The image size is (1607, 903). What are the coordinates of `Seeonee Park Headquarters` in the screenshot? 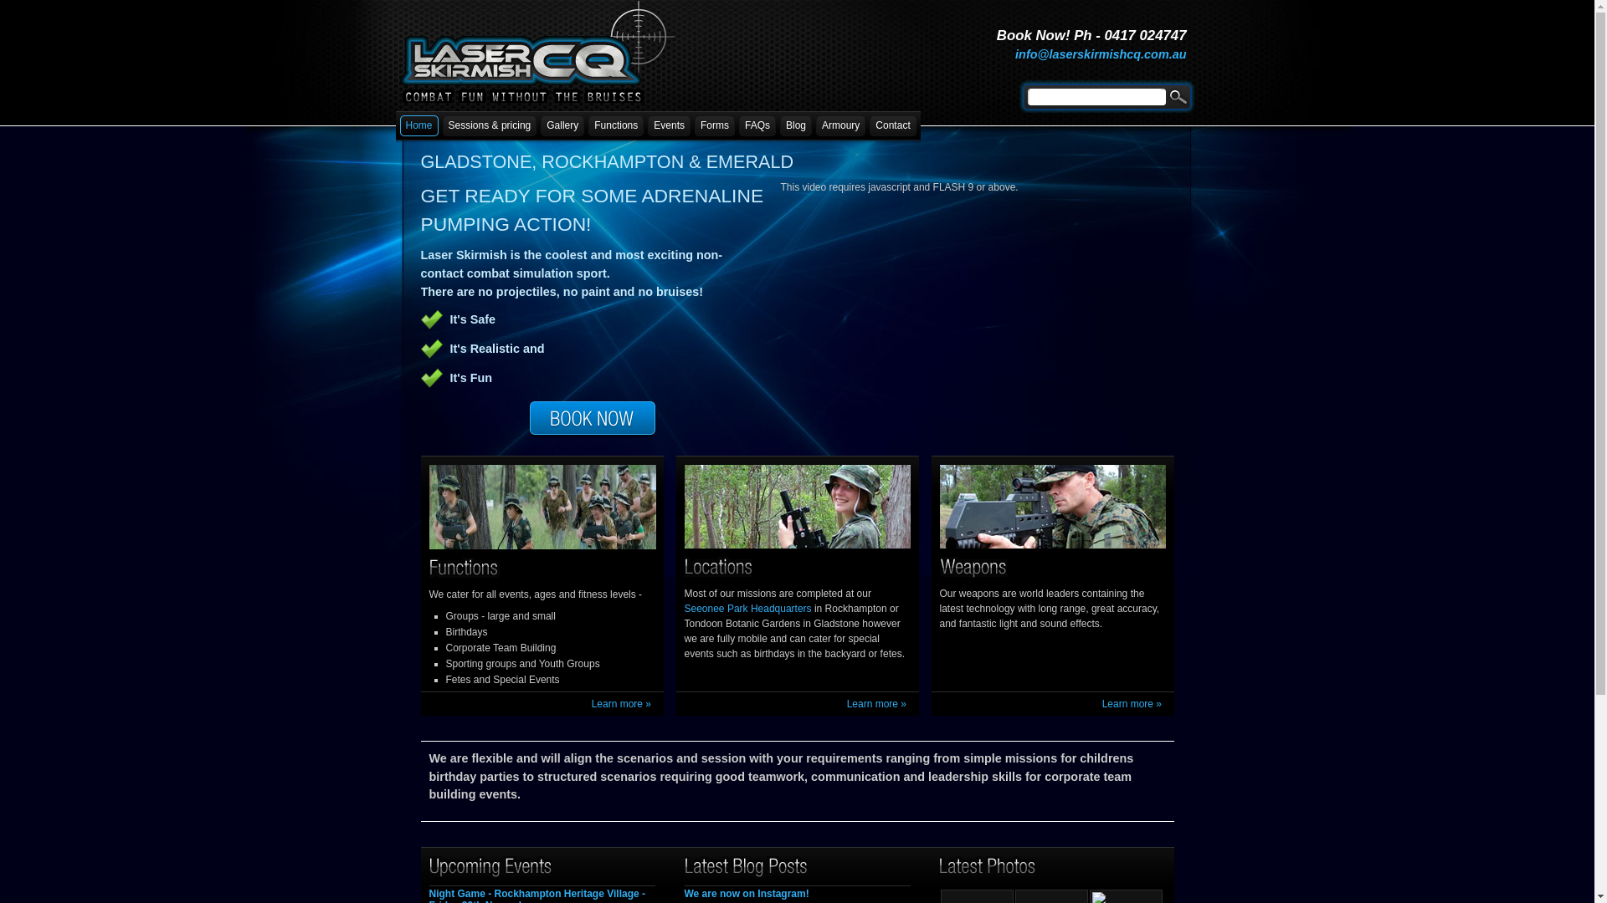 It's located at (748, 609).